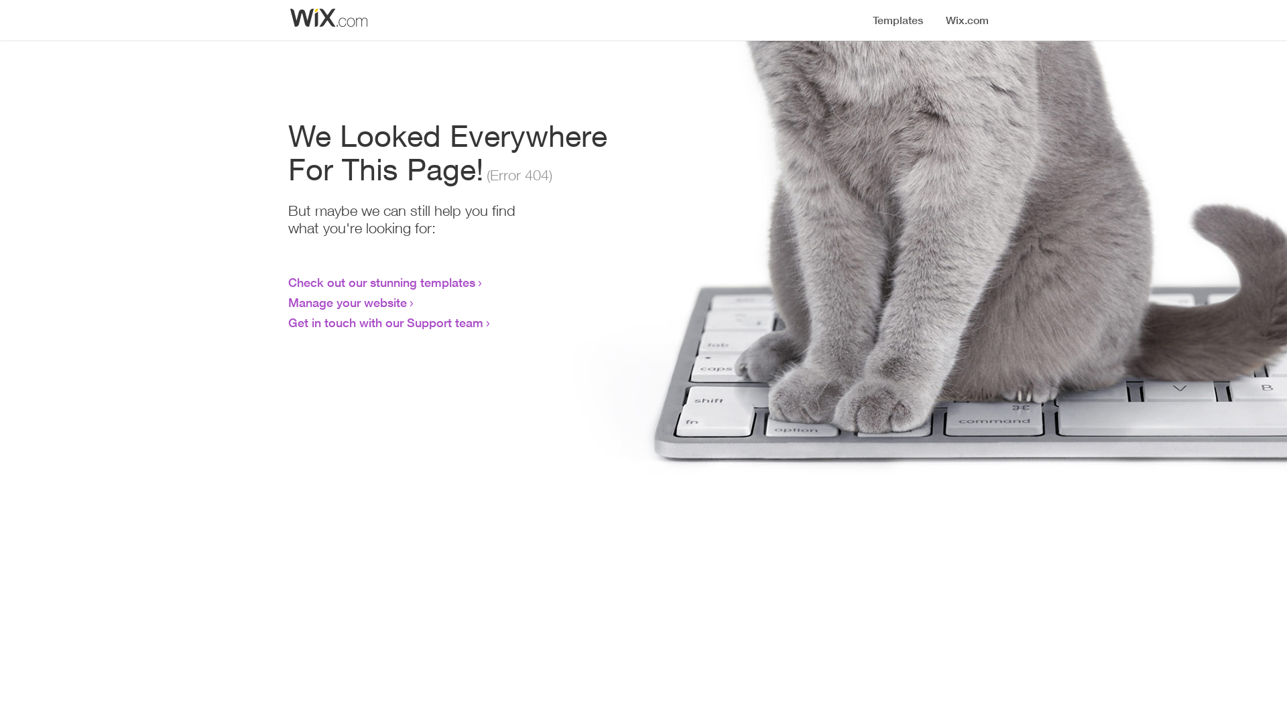  Describe the element at coordinates (386, 322) in the screenshot. I see `Get in touch with our Support team` at that location.